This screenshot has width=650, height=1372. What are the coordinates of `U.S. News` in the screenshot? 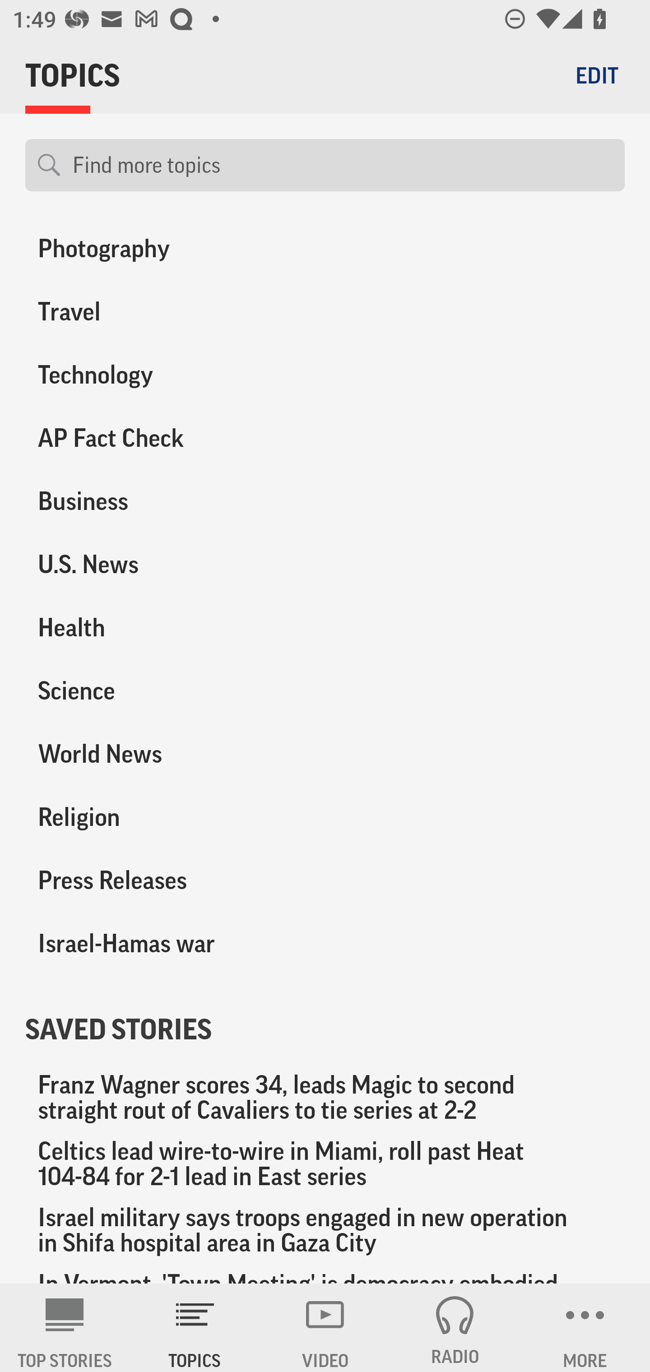 It's located at (162, 564).